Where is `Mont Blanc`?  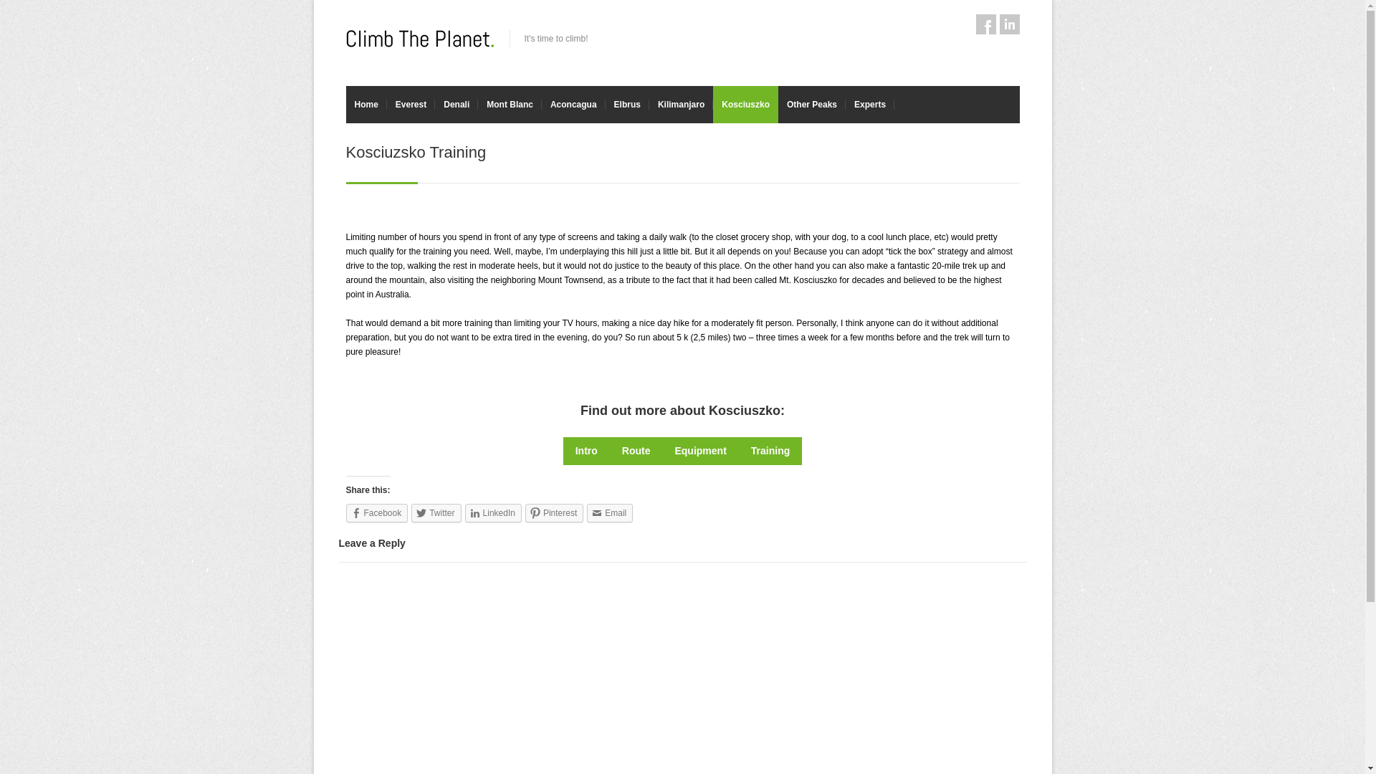
Mont Blanc is located at coordinates (510, 104).